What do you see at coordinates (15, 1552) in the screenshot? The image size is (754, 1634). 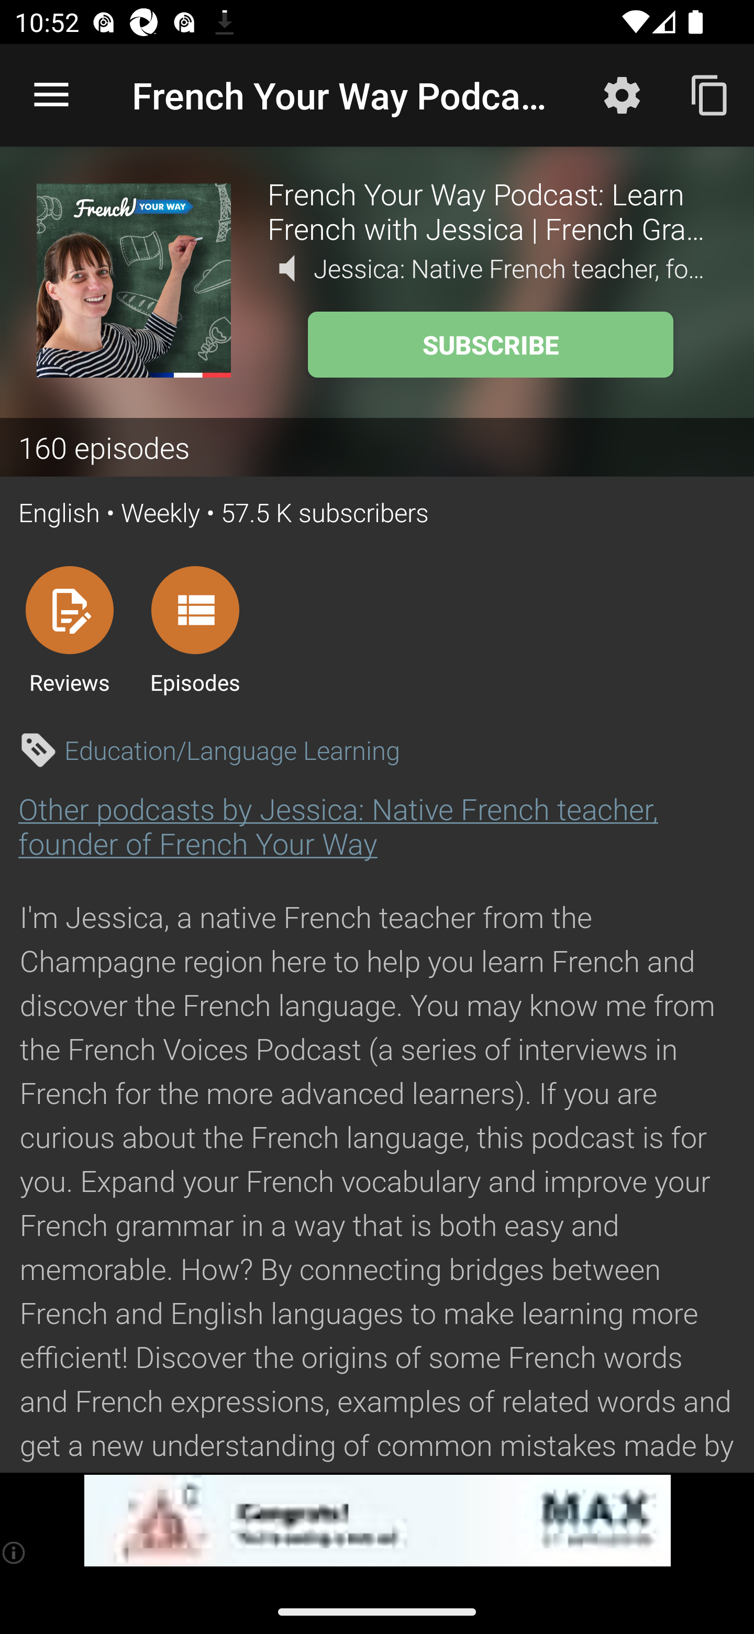 I see `(i)` at bounding box center [15, 1552].